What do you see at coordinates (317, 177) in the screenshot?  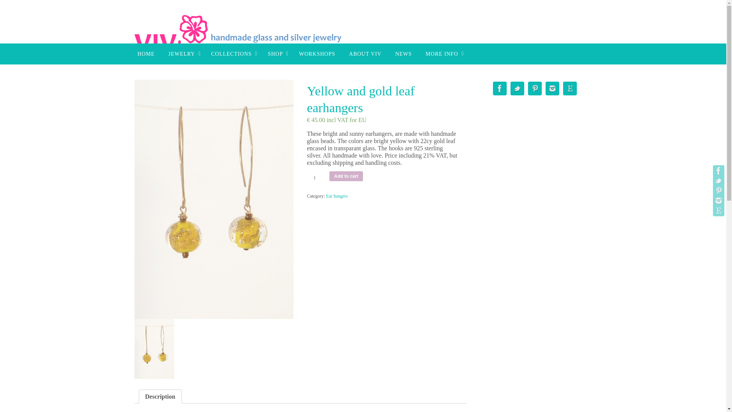 I see `Qty` at bounding box center [317, 177].